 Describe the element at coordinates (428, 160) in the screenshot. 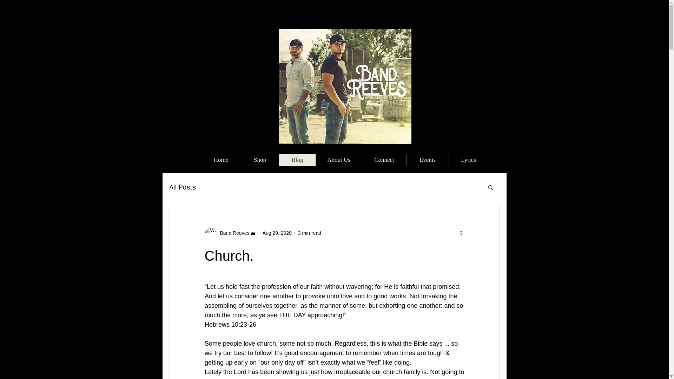

I see `Events` at that location.